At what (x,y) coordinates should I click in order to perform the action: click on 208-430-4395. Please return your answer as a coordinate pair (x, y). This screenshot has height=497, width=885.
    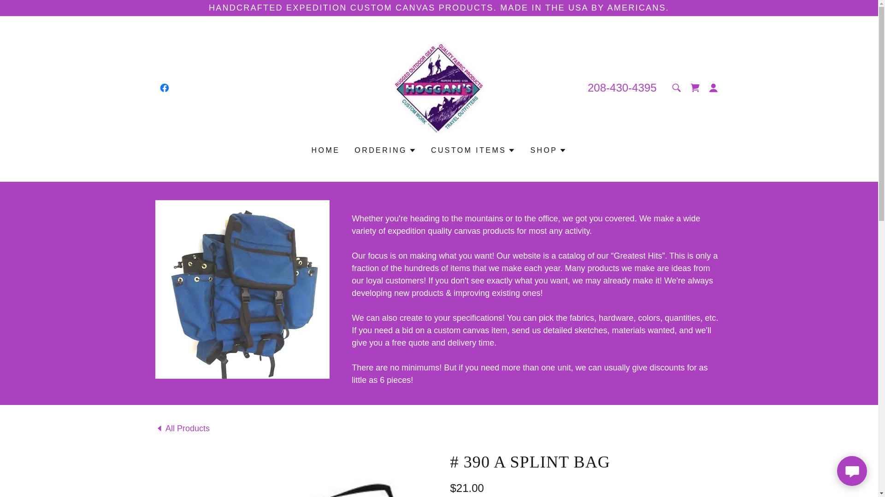
    Looking at the image, I should click on (622, 87).